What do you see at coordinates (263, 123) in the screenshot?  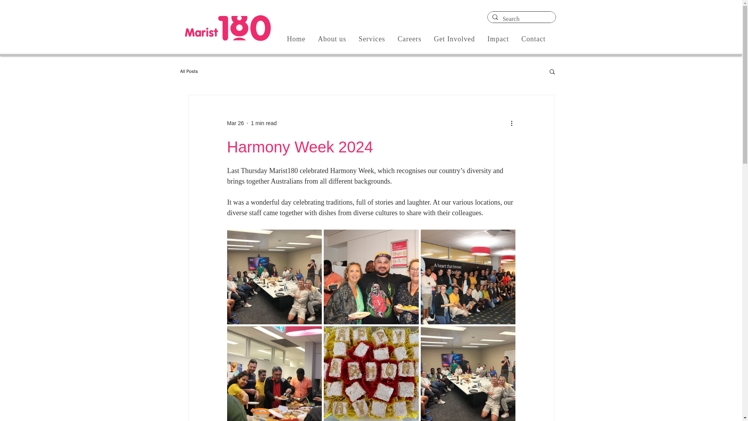 I see `1 min read` at bounding box center [263, 123].